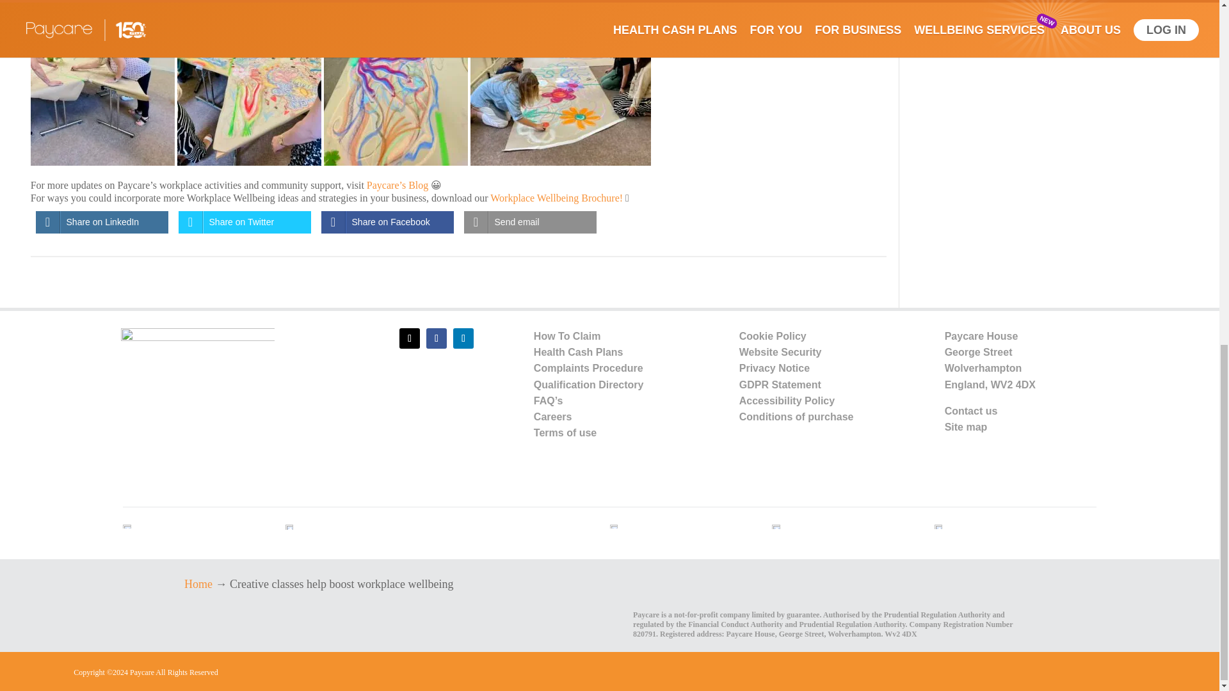 This screenshot has height=691, width=1229. Describe the element at coordinates (197, 390) in the screenshot. I see `Paycare-150` at that location.